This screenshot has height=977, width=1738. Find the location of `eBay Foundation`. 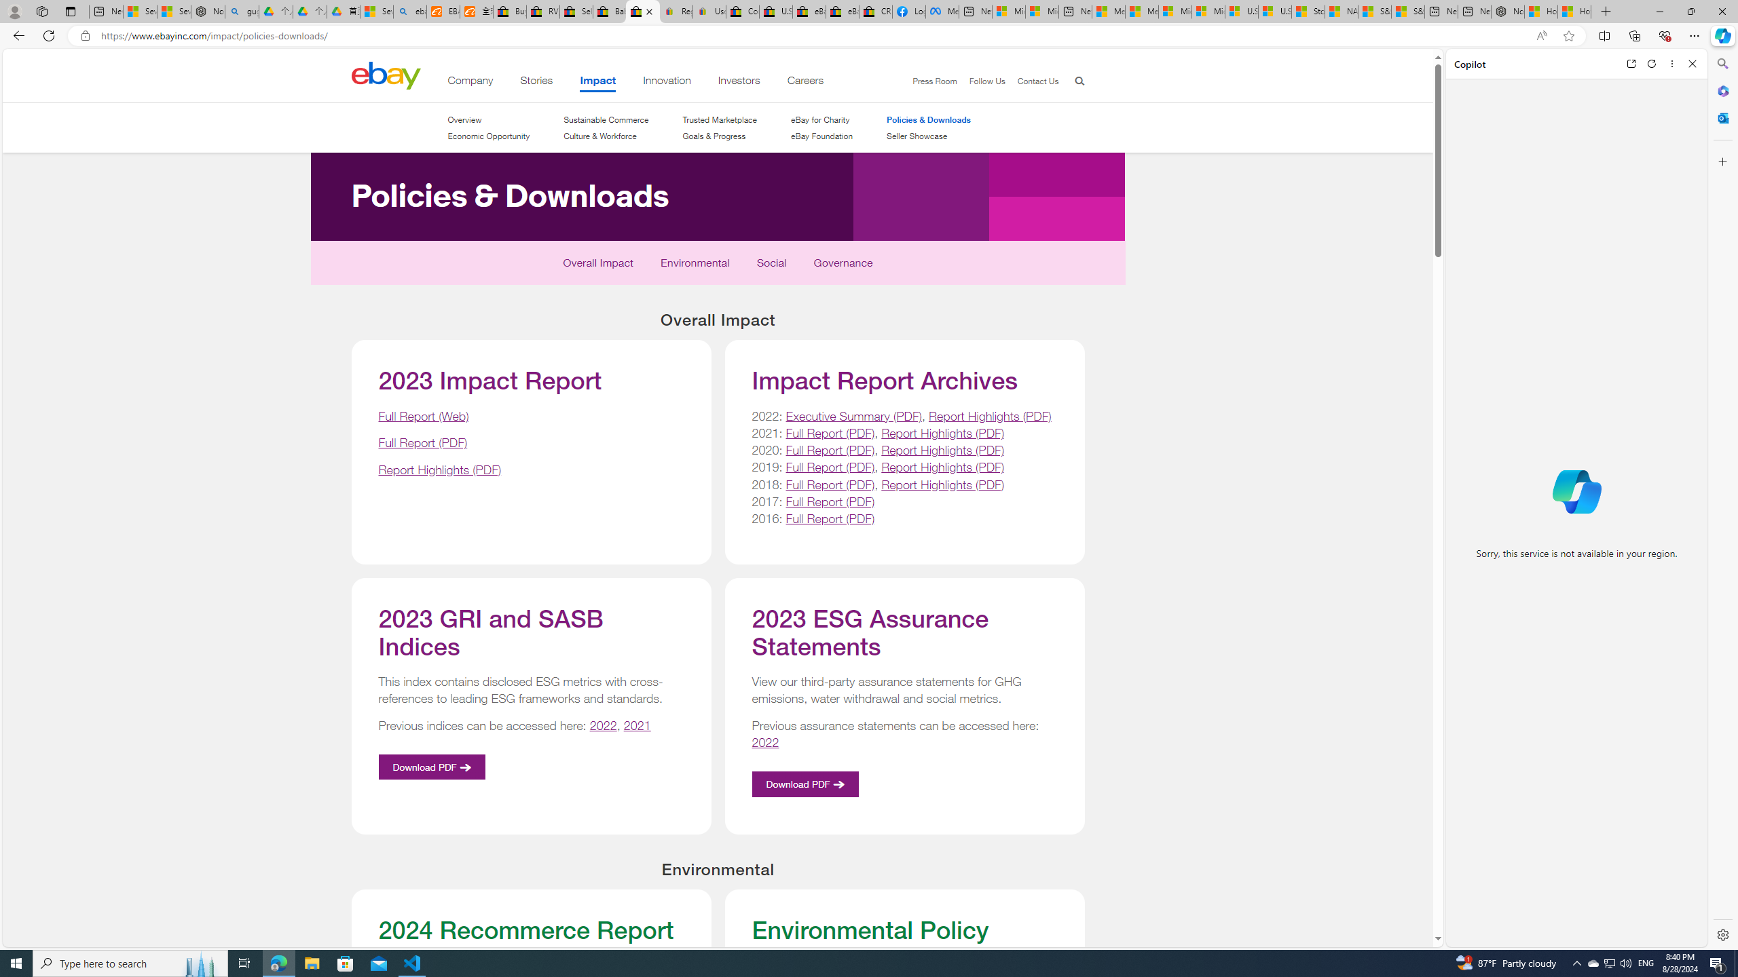

eBay Foundation is located at coordinates (821, 136).